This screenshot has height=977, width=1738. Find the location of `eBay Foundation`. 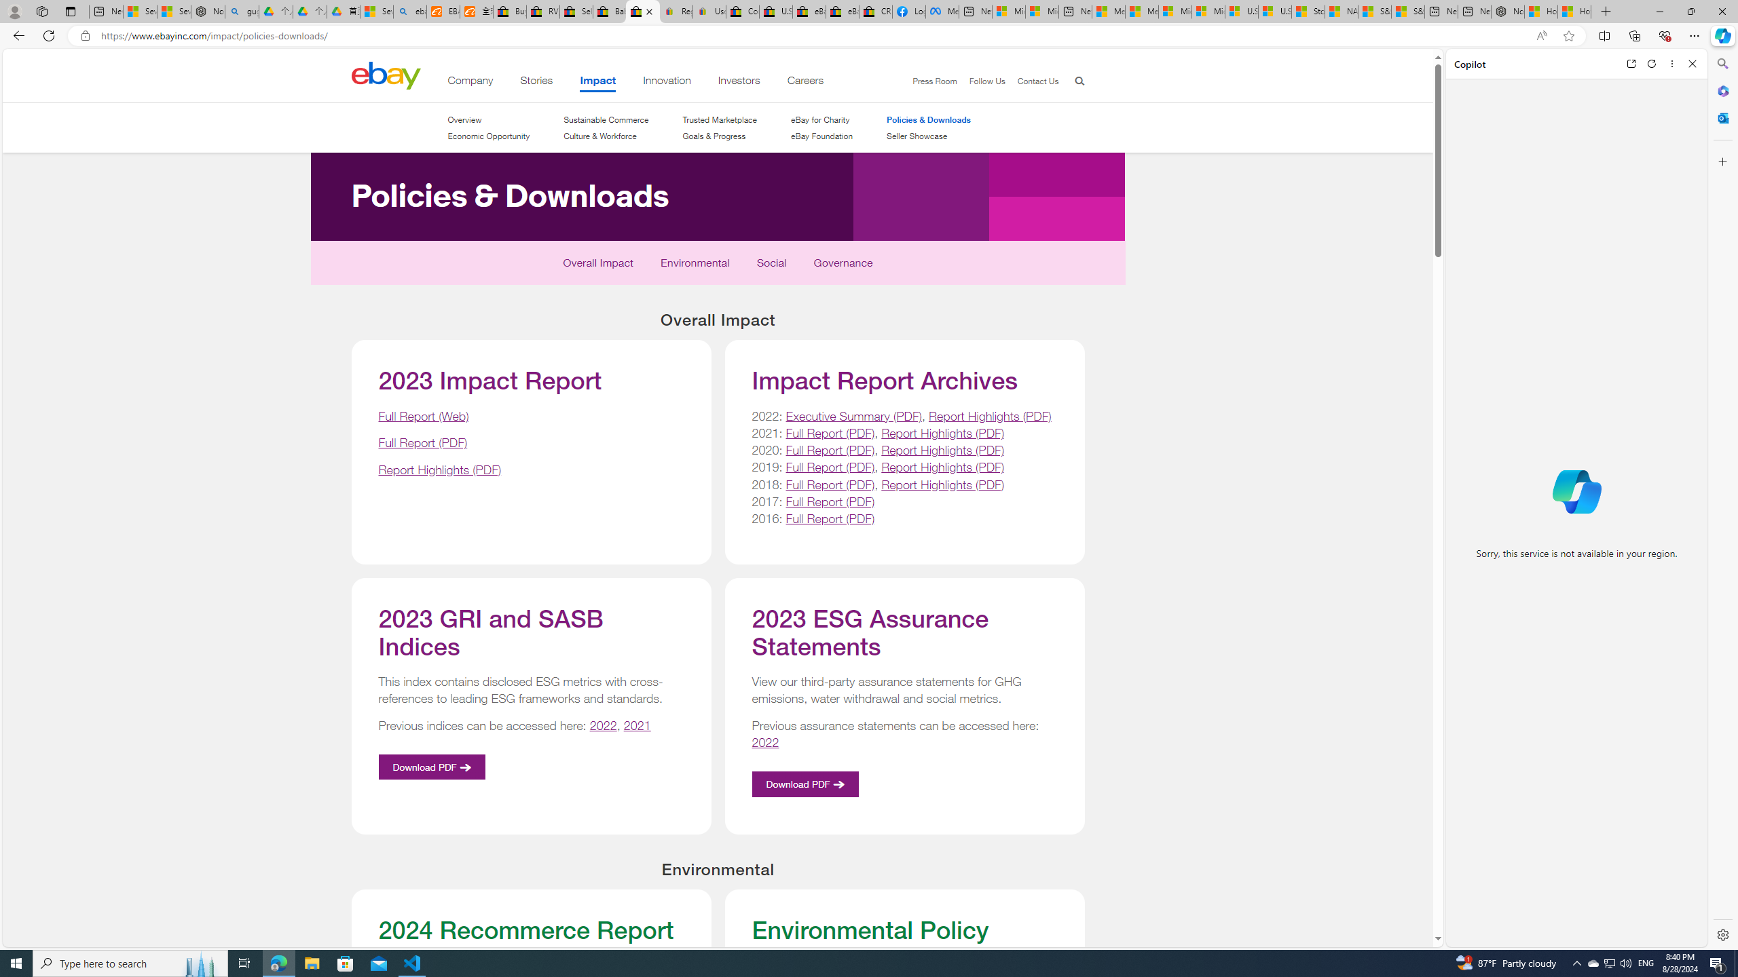

eBay Foundation is located at coordinates (821, 136).